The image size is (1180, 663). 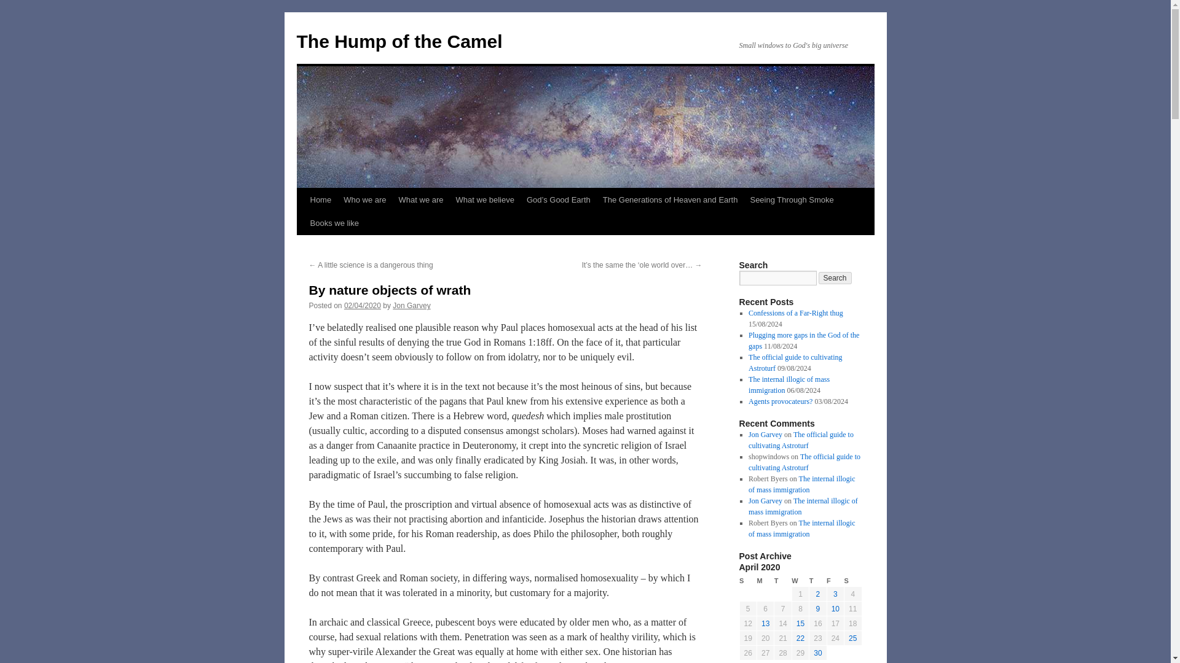 What do you see at coordinates (320, 200) in the screenshot?
I see `Home` at bounding box center [320, 200].